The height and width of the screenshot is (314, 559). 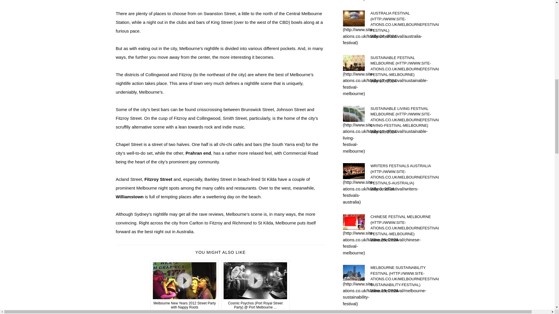 What do you see at coordinates (404, 174) in the screenshot?
I see `WRITERS FESTIVALS AUSTRALIA` at bounding box center [404, 174].